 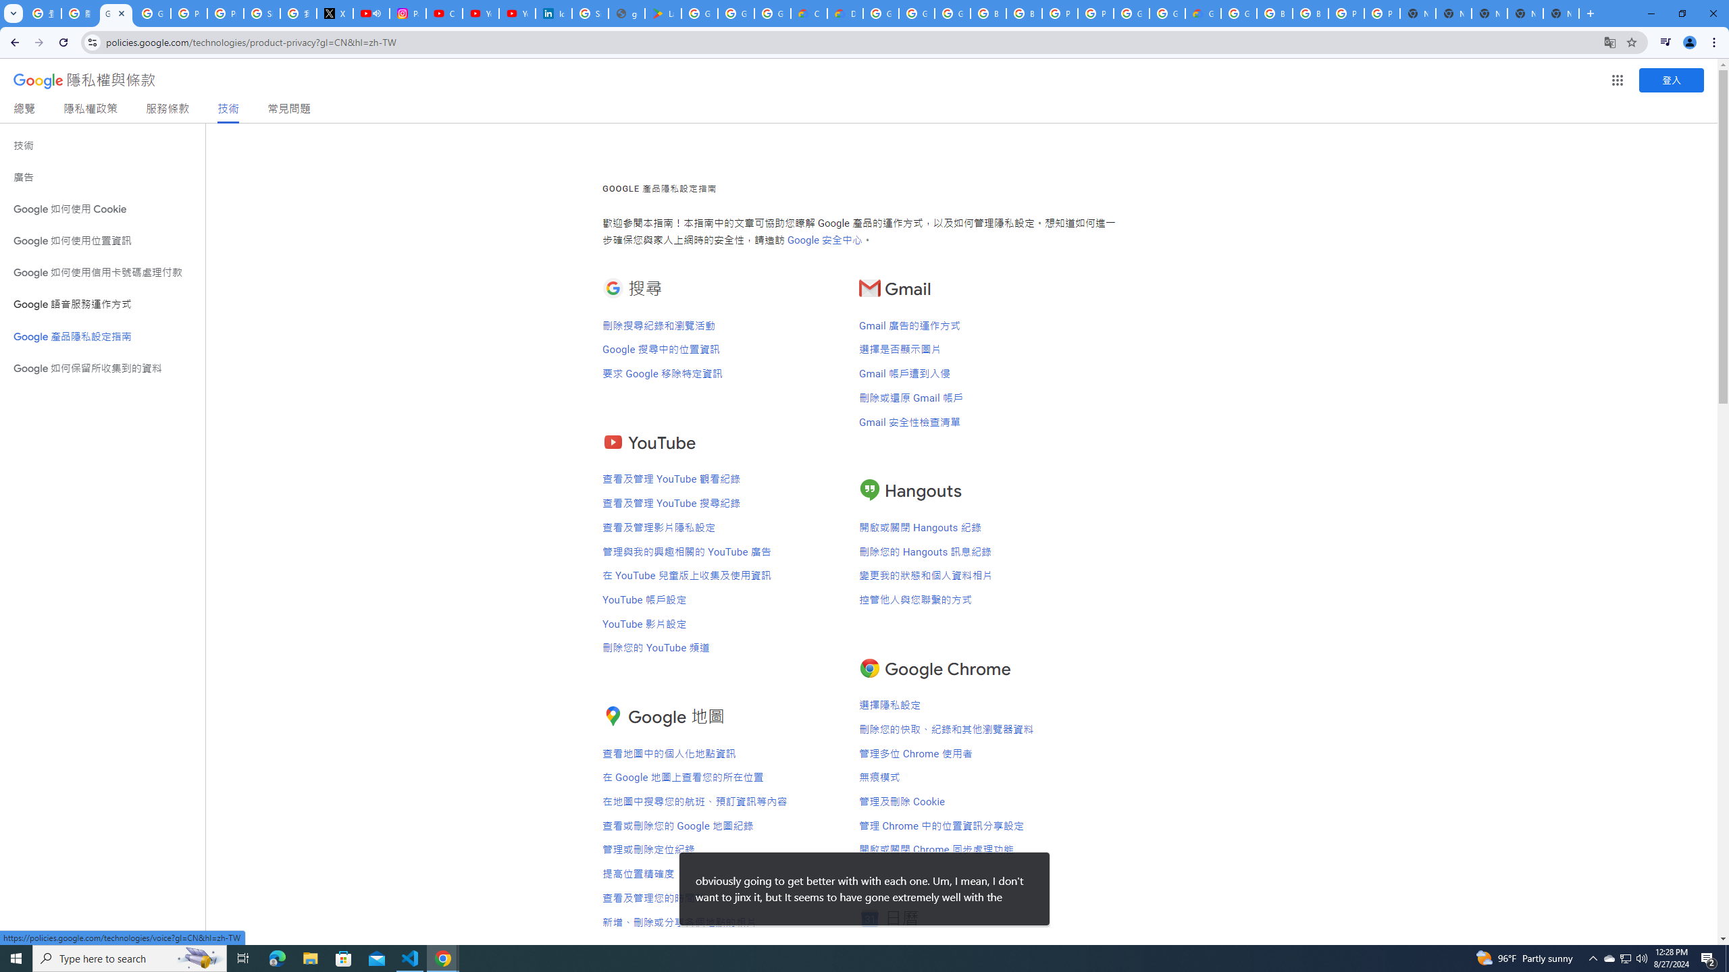 I want to click on Browse Chrome as a guest - Computer - Google Chrome Help, so click(x=1274, y=13).